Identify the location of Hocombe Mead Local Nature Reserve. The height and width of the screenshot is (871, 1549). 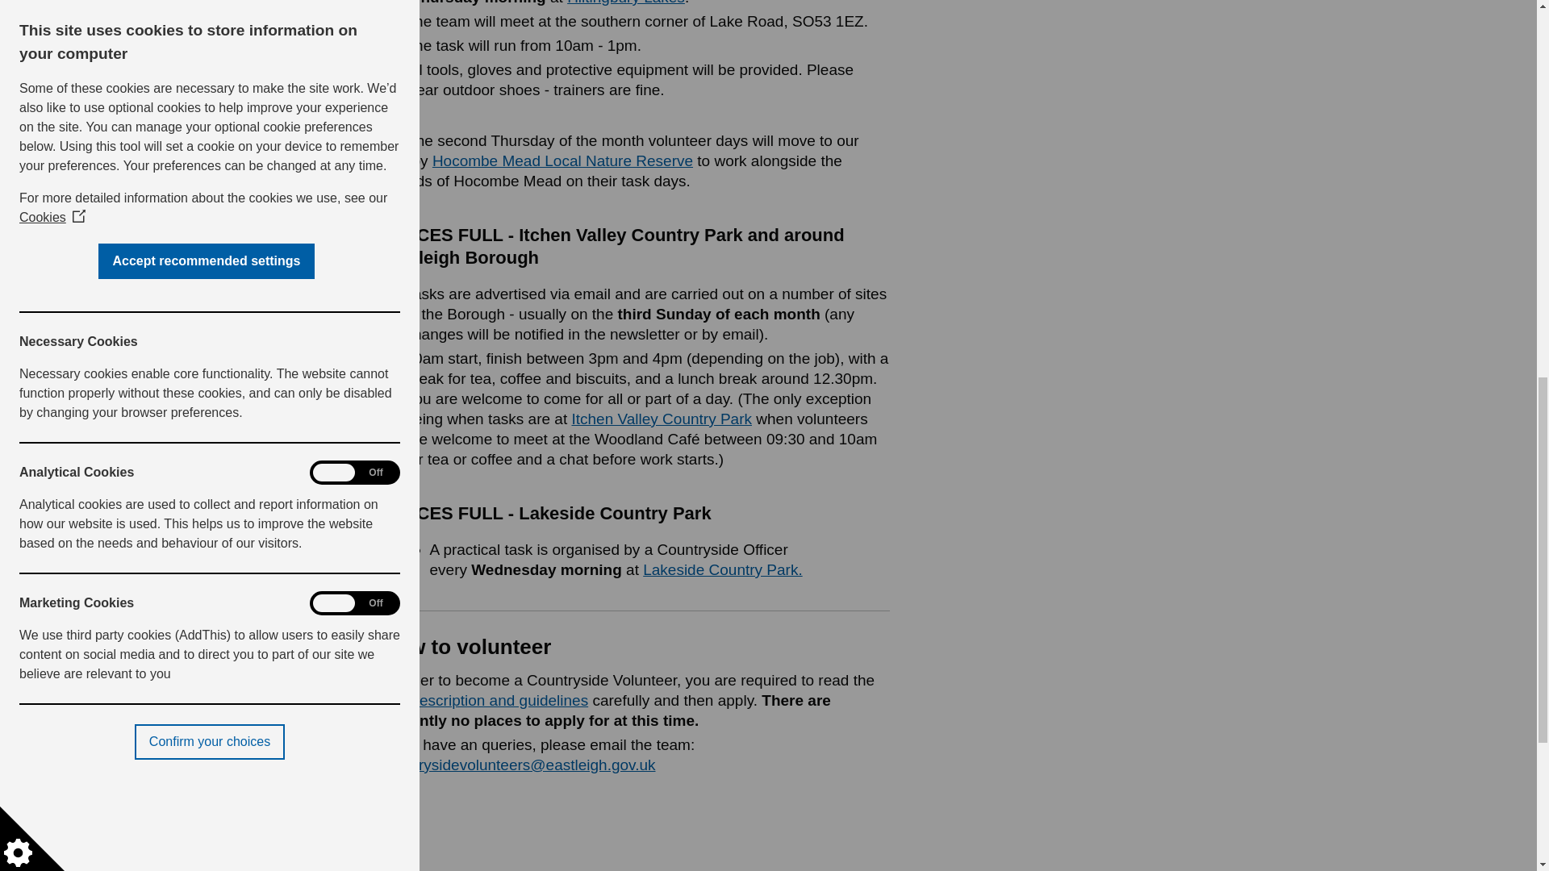
(562, 160).